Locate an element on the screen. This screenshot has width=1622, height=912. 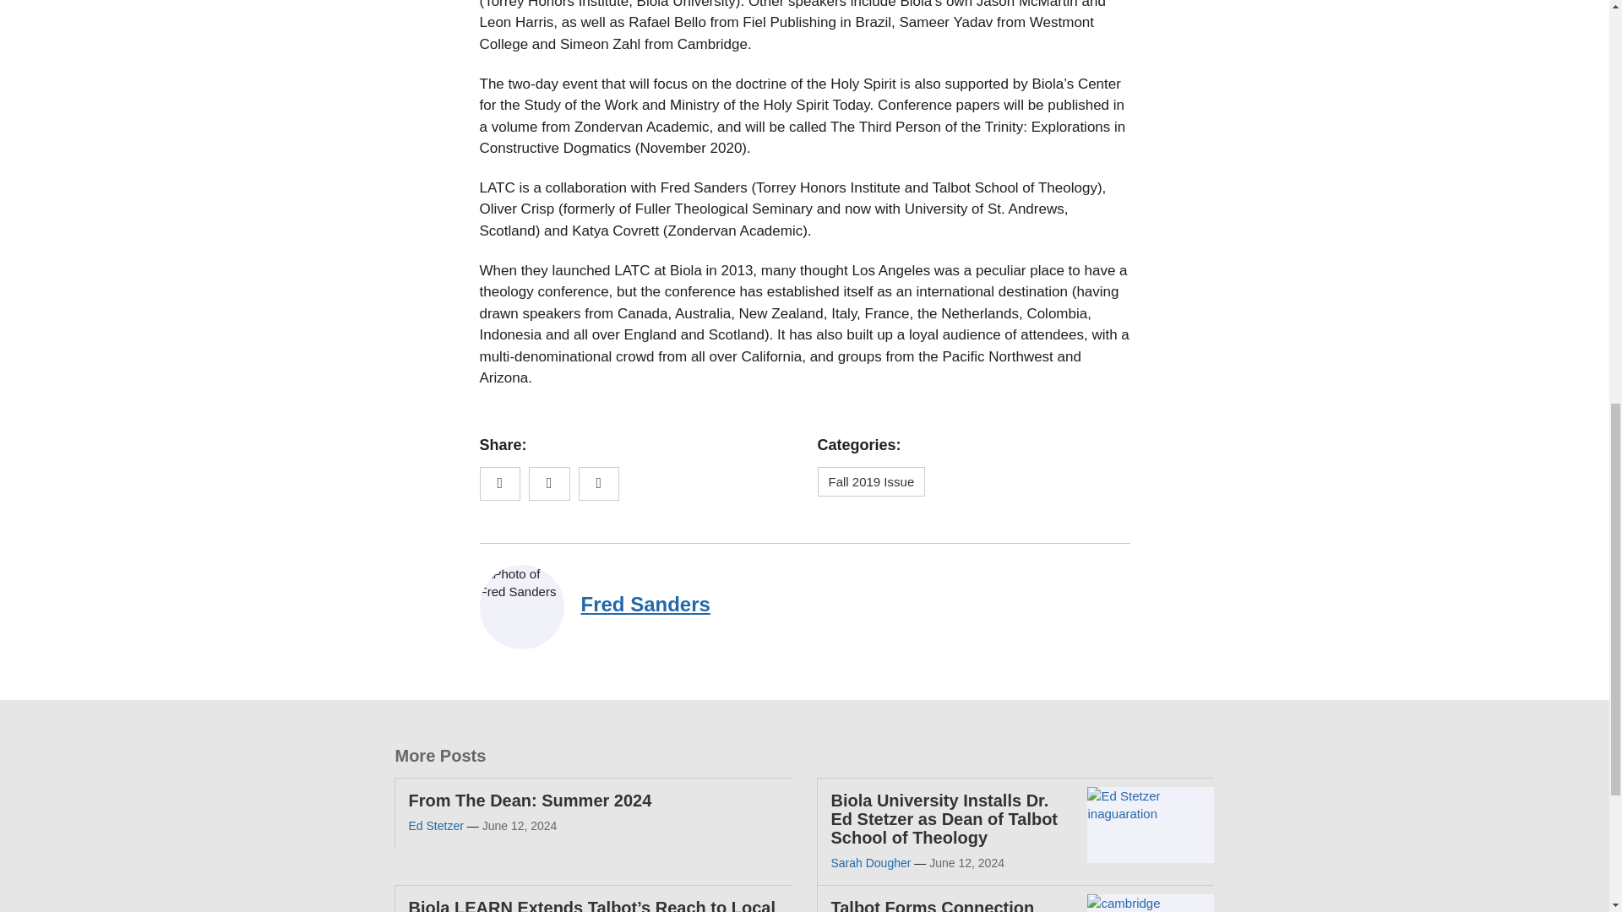
Ed Stetzer is located at coordinates (435, 826).